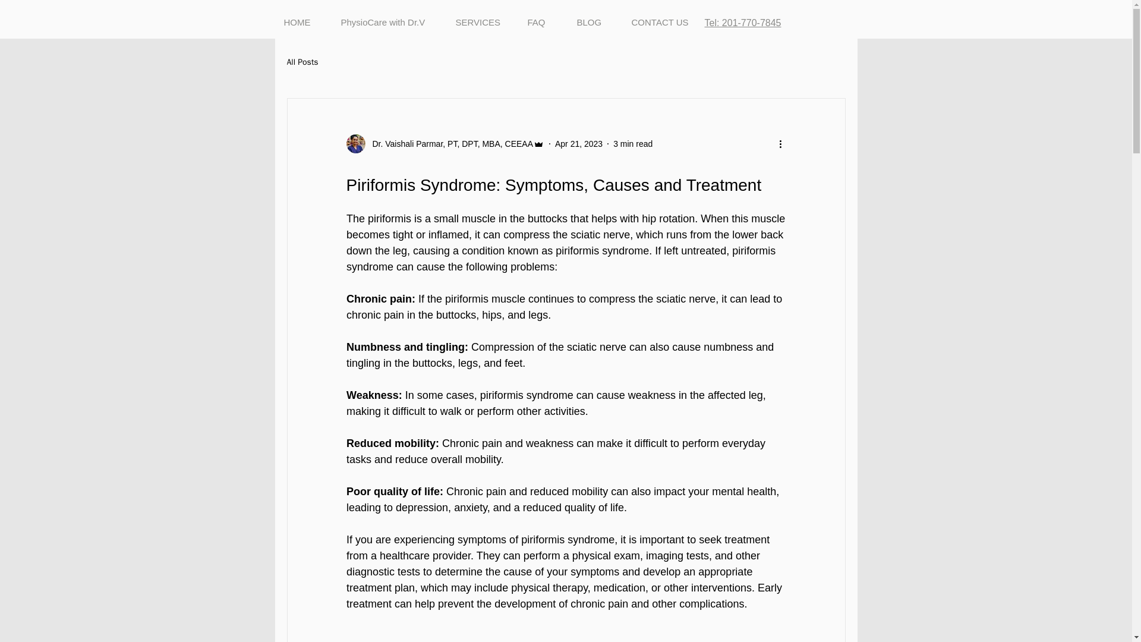 This screenshot has width=1141, height=642. What do you see at coordinates (449, 144) in the screenshot?
I see `Dr. Vaishali Parmar, PT, DPT, MBA, CEEAA` at bounding box center [449, 144].